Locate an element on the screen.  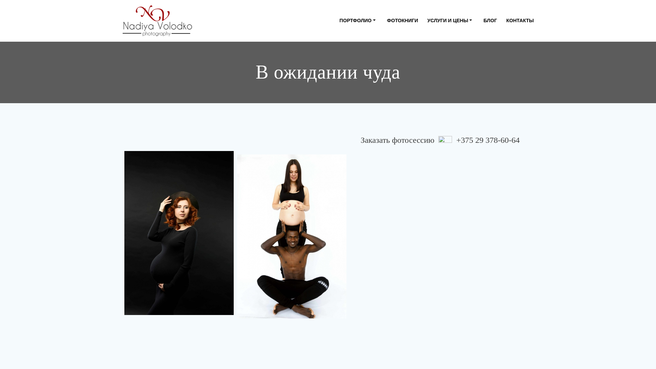
17.01.21-14 is located at coordinates (350, 261).